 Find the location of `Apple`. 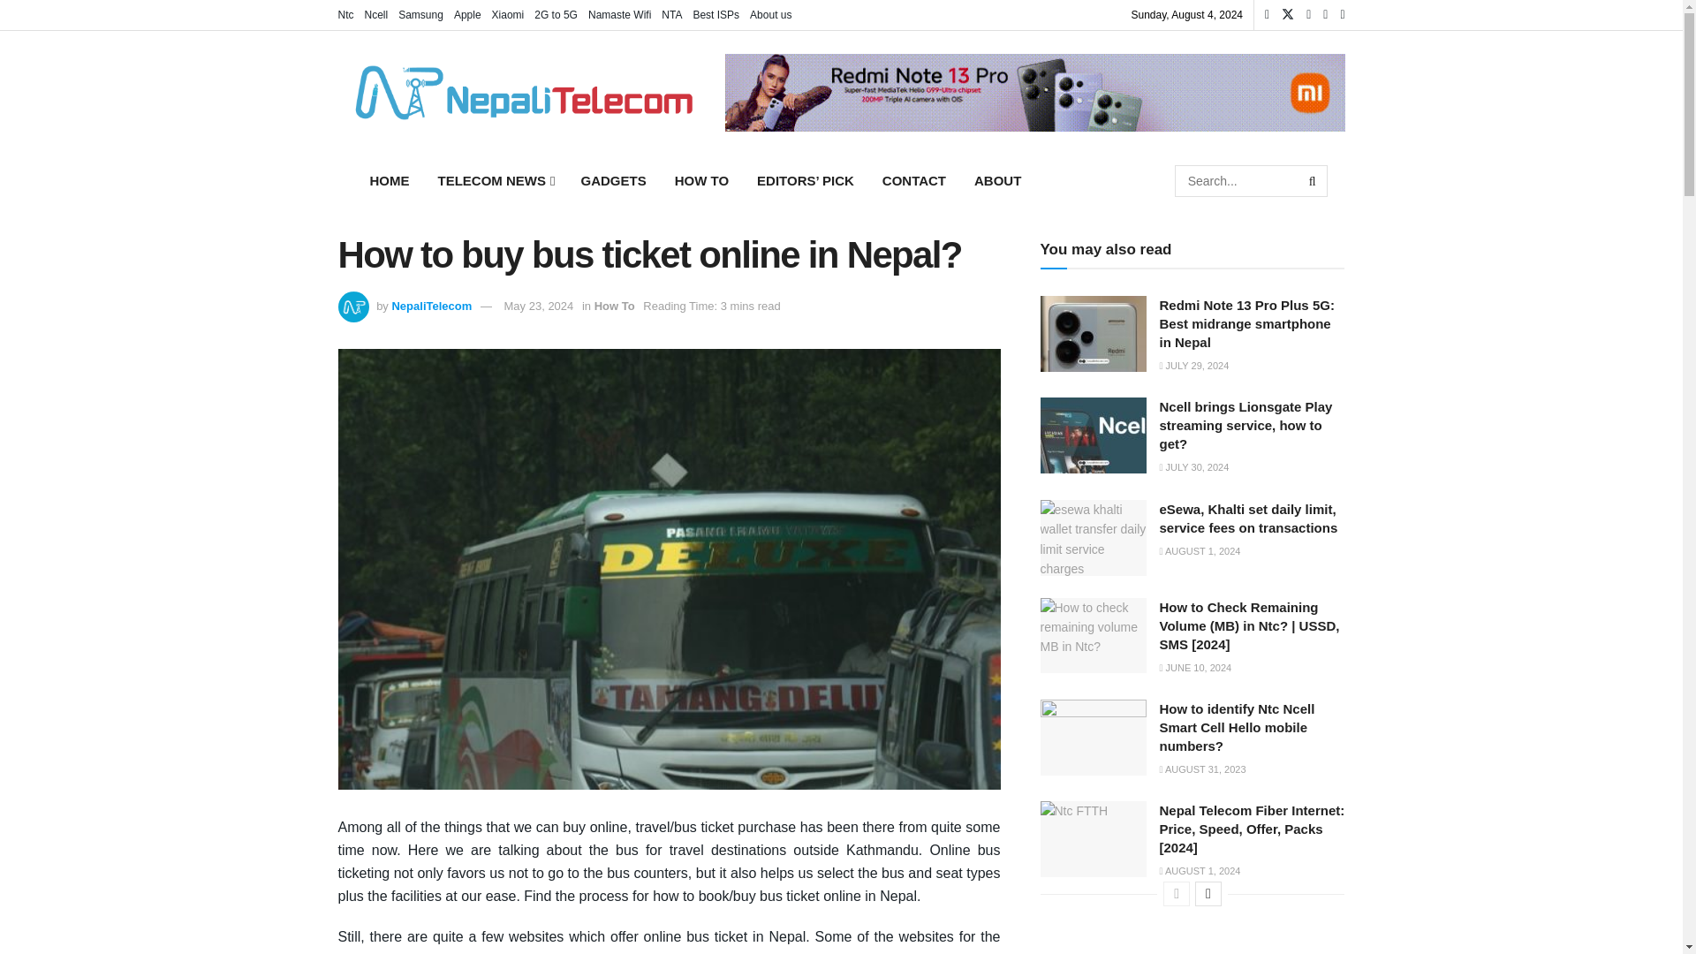

Apple is located at coordinates (468, 14).